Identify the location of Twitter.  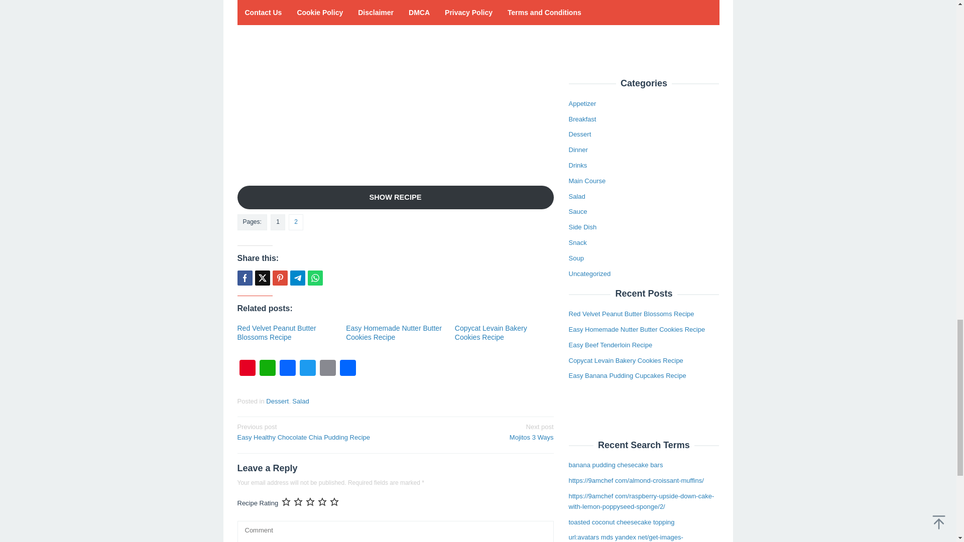
(477, 432).